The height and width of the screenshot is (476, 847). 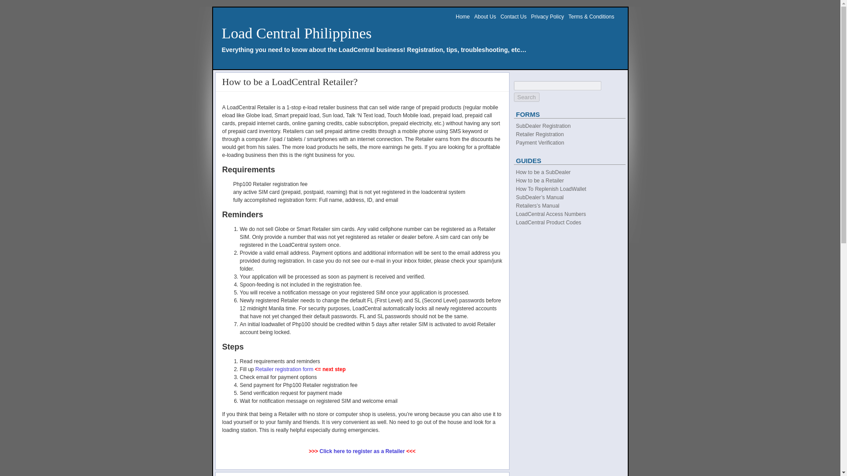 I want to click on LoadCentral Access Numbers, so click(x=551, y=214).